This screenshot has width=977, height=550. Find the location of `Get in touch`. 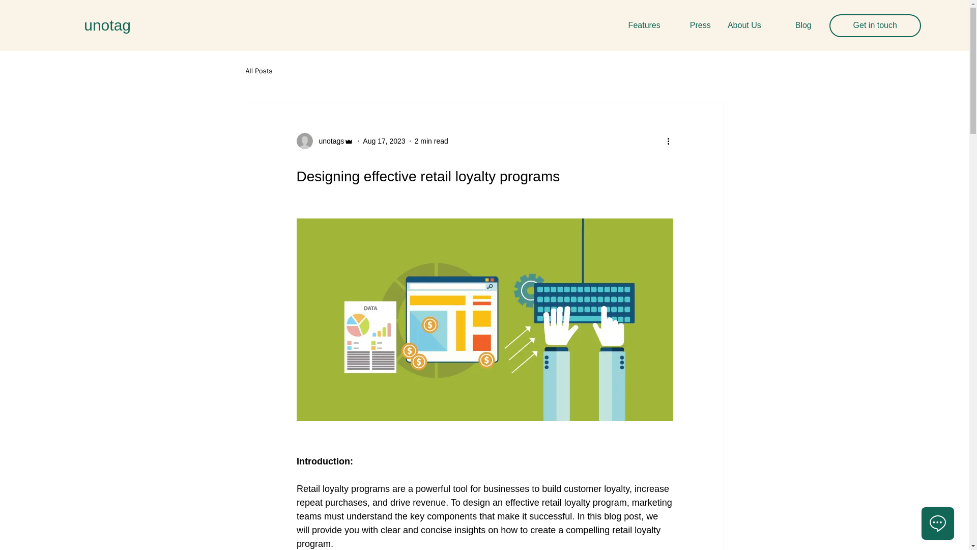

Get in touch is located at coordinates (875, 25).